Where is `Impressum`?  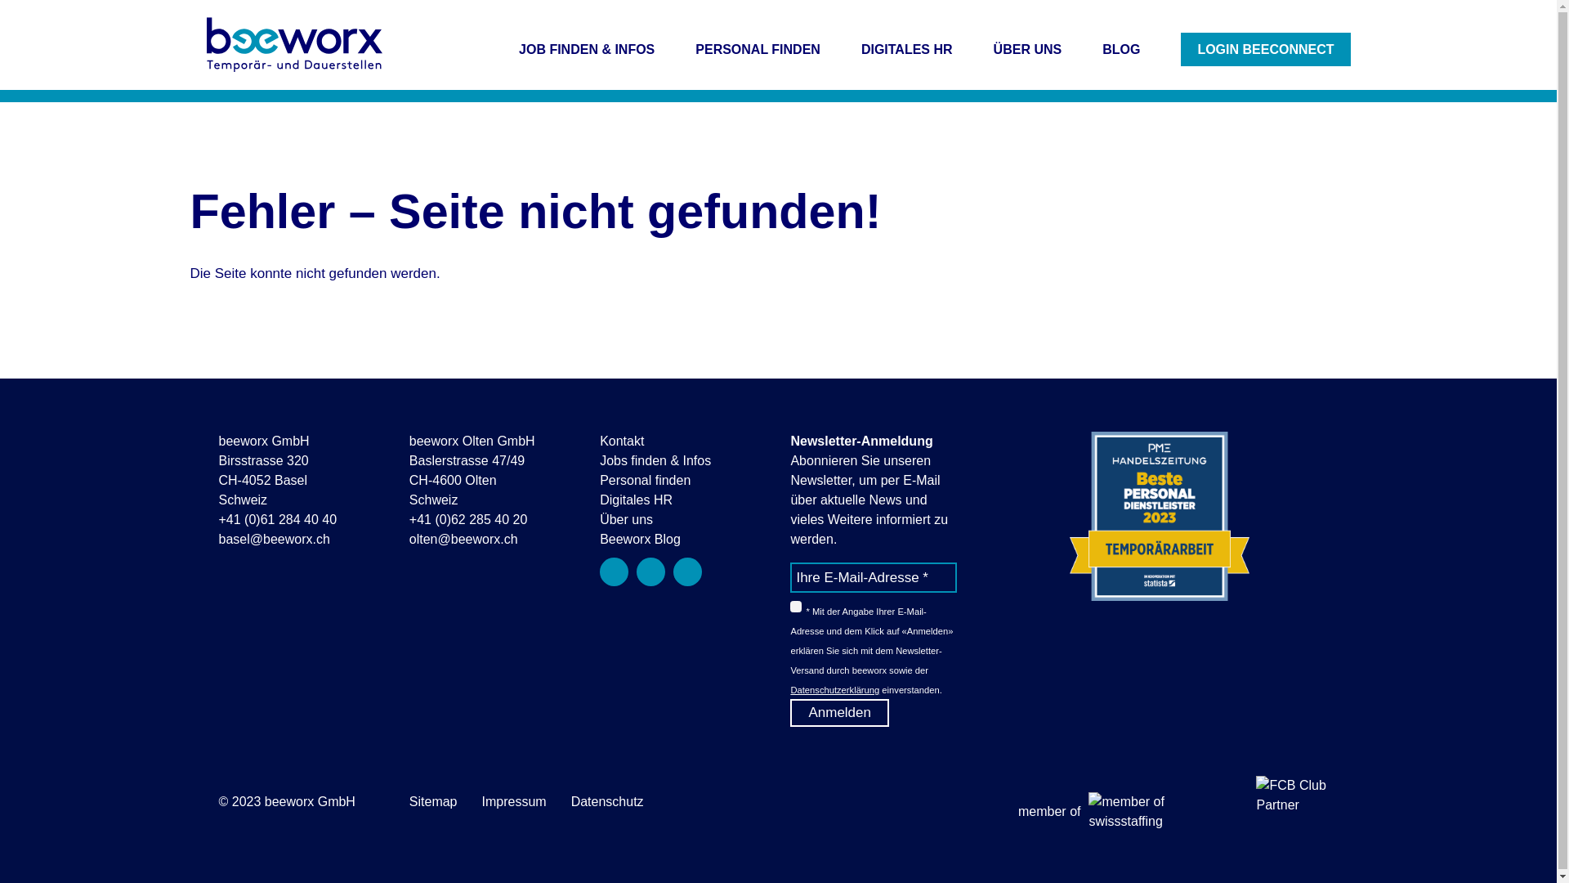
Impressum is located at coordinates (515, 801).